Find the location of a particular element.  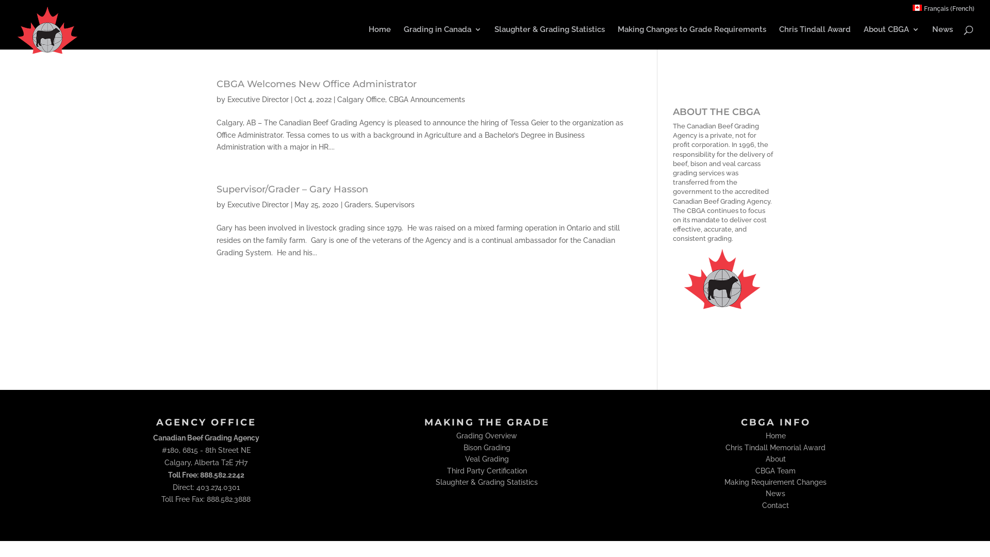

Making Changes to Grade Requirements is located at coordinates (692, 34).